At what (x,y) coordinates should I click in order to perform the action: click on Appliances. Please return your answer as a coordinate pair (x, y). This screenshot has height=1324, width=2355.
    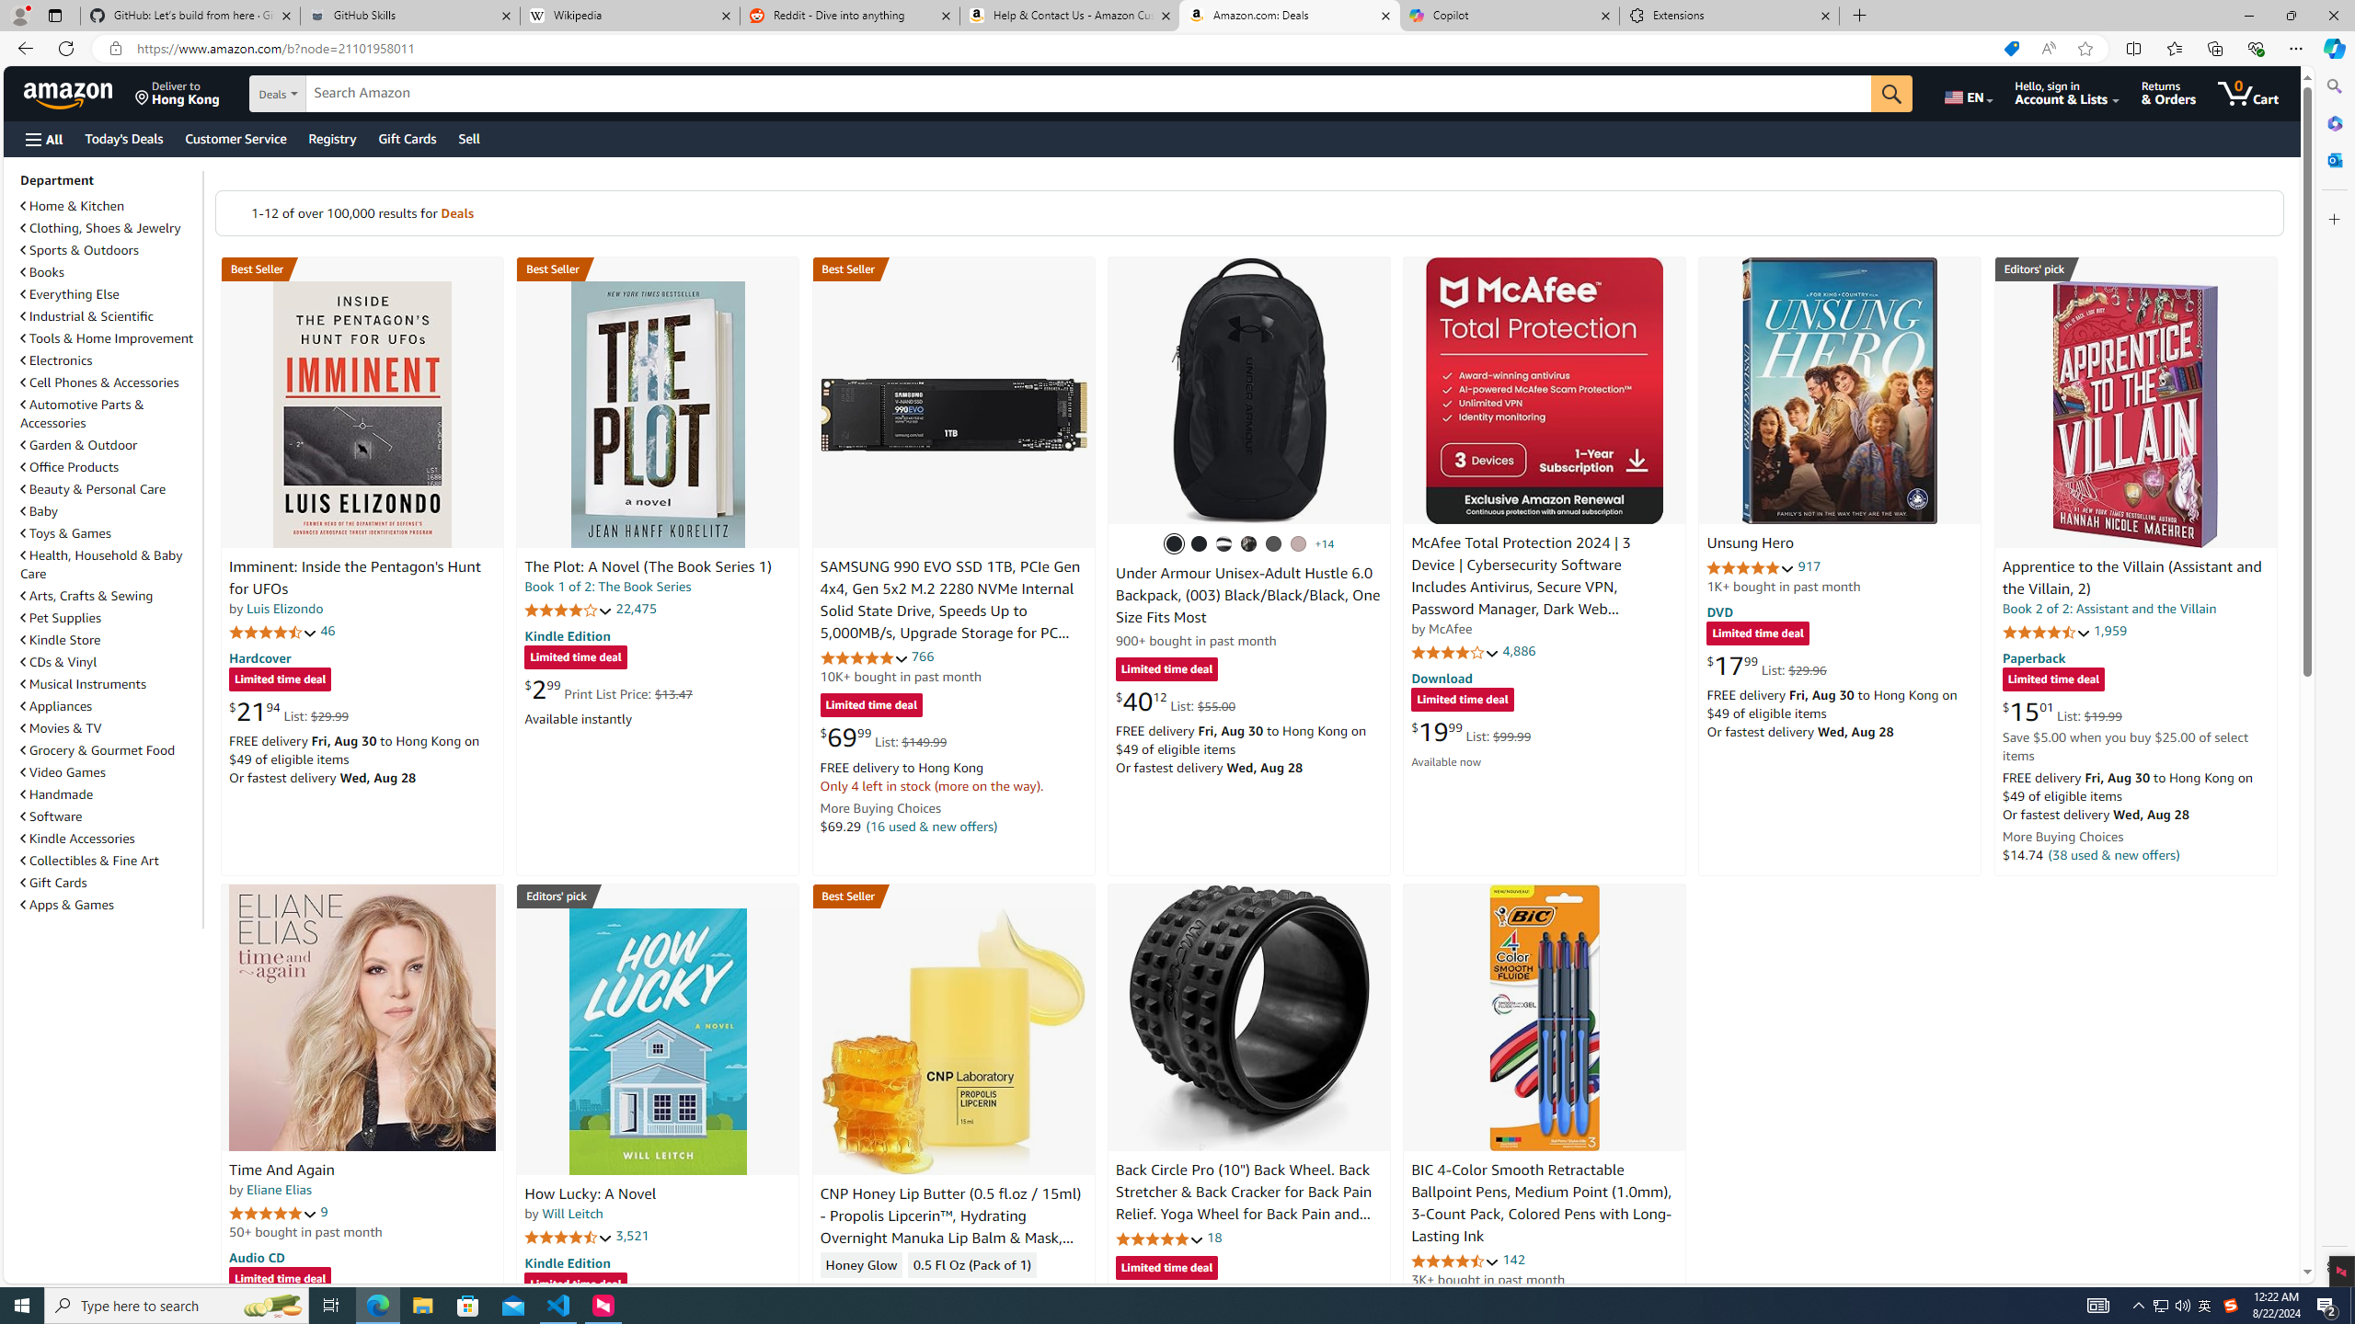
    Looking at the image, I should click on (56, 706).